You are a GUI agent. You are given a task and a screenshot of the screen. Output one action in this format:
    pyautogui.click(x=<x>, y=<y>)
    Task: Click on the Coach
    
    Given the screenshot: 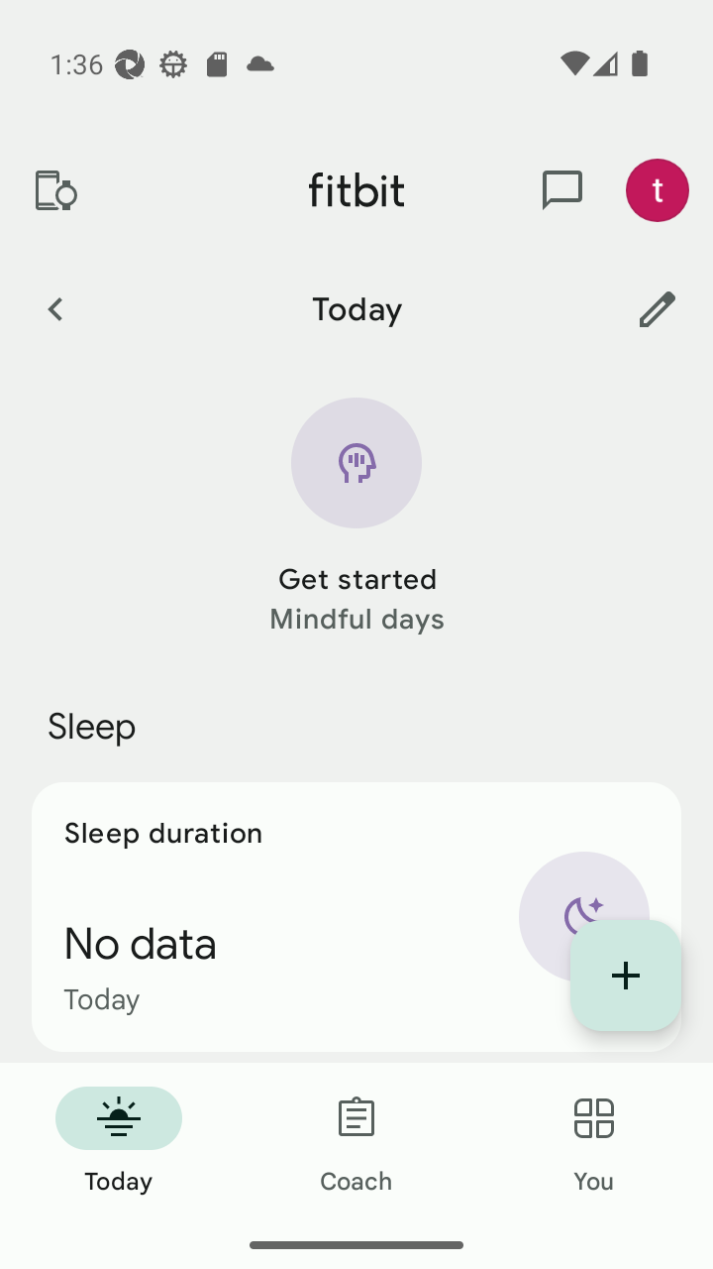 What is the action you would take?
    pyautogui.click(x=356, y=1142)
    